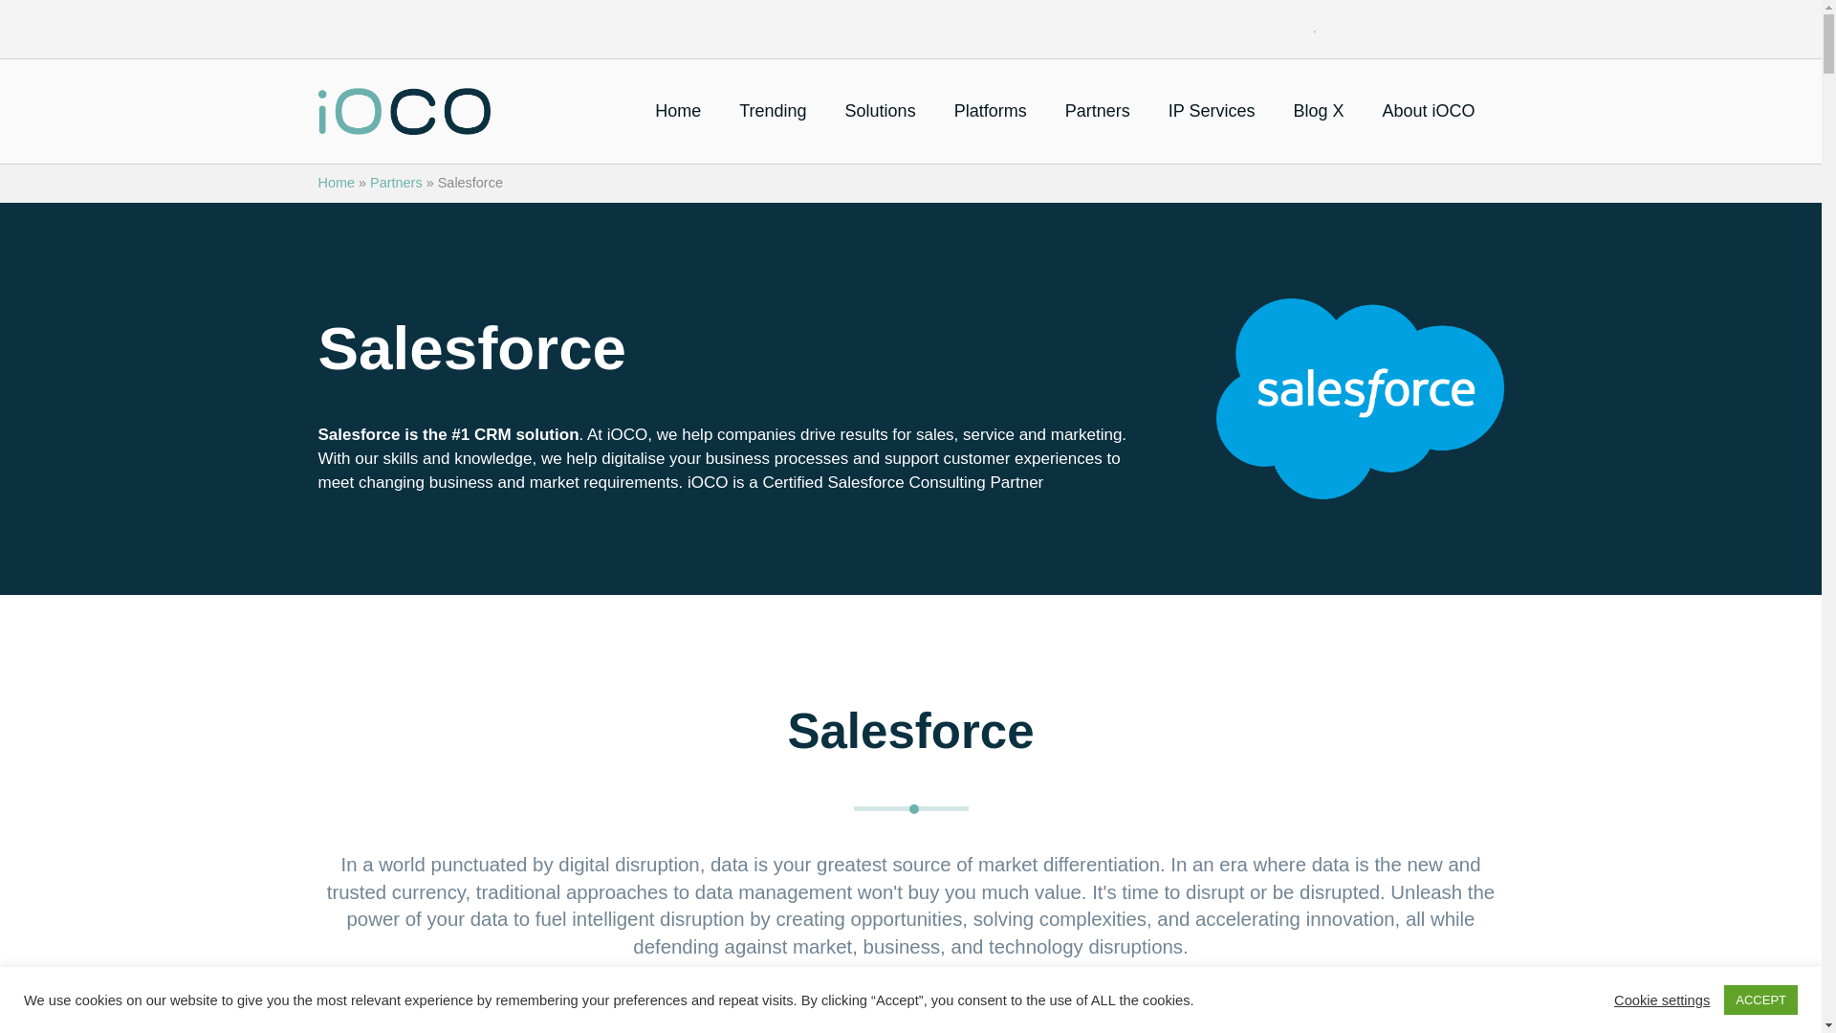 The height and width of the screenshot is (1033, 1836). I want to click on Home, so click(336, 182).